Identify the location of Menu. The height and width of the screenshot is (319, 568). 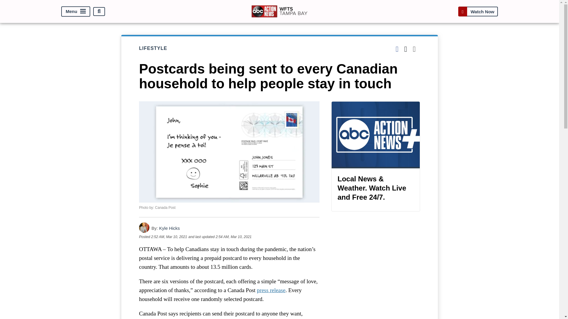
(76, 11).